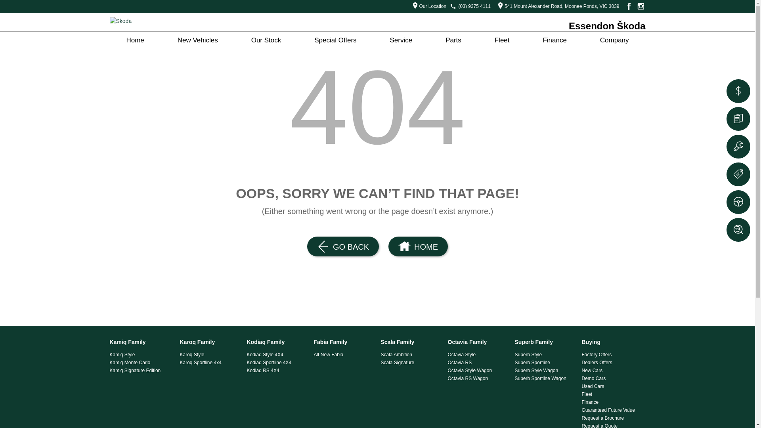  I want to click on Octavia Style Wagon, so click(478, 371).